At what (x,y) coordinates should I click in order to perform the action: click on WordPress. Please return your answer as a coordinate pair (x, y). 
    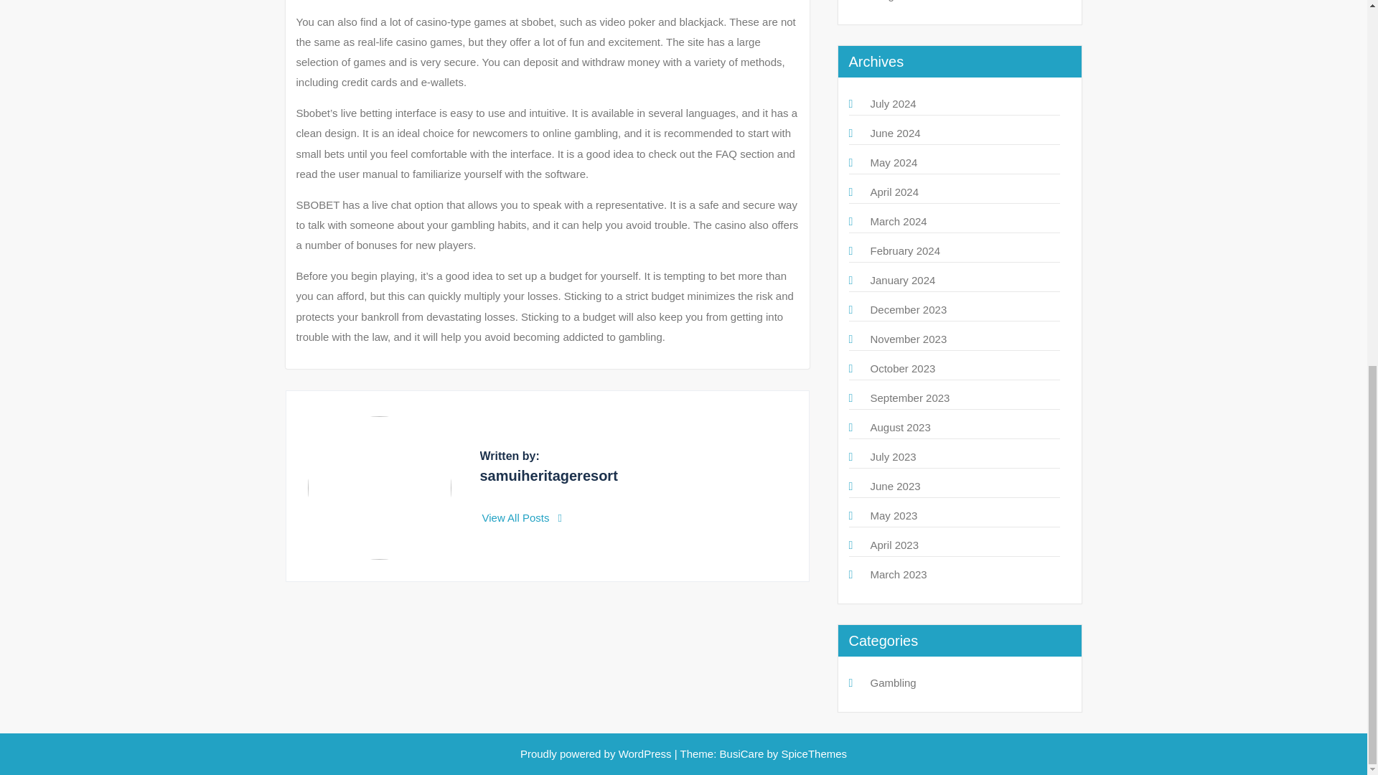
    Looking at the image, I should click on (645, 753).